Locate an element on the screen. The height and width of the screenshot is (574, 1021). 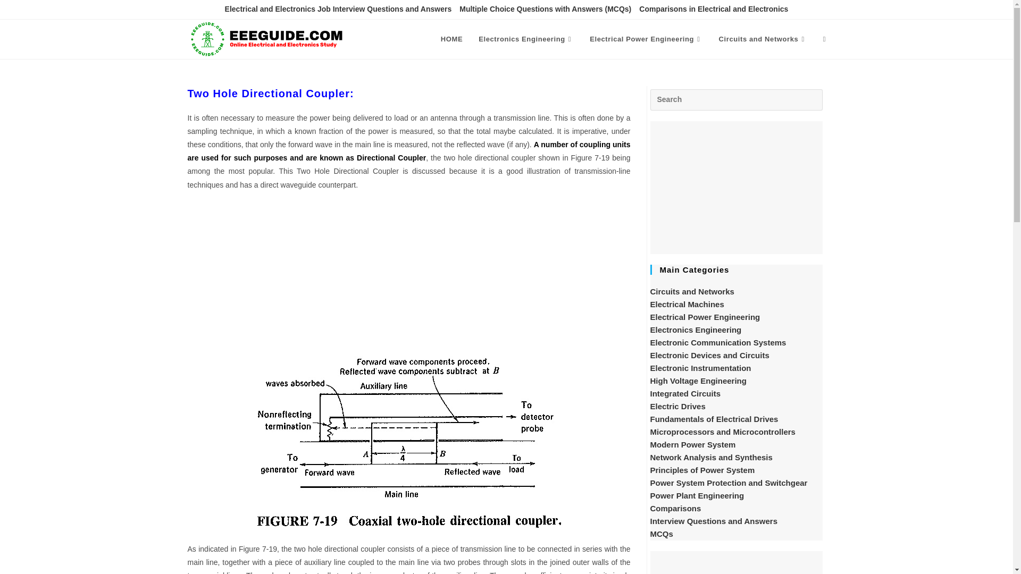
Circuits and Networks is located at coordinates (763, 39).